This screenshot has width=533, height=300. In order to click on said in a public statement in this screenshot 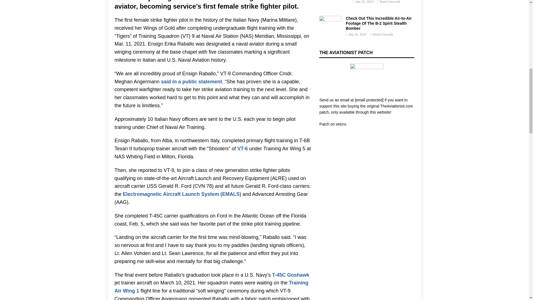, I will do `click(192, 82)`.